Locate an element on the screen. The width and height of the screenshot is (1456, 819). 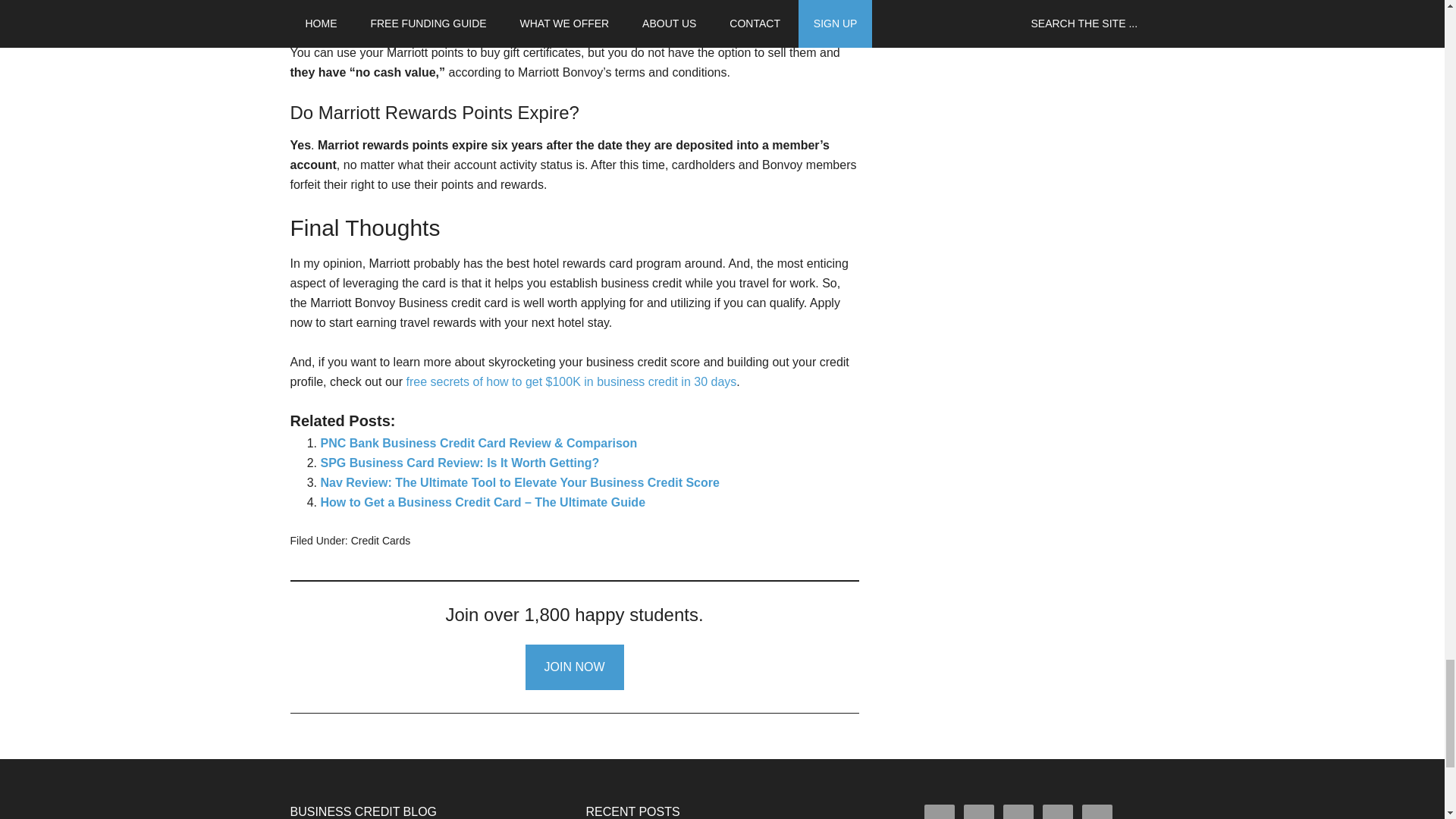
JOIN NOW is located at coordinates (573, 667).